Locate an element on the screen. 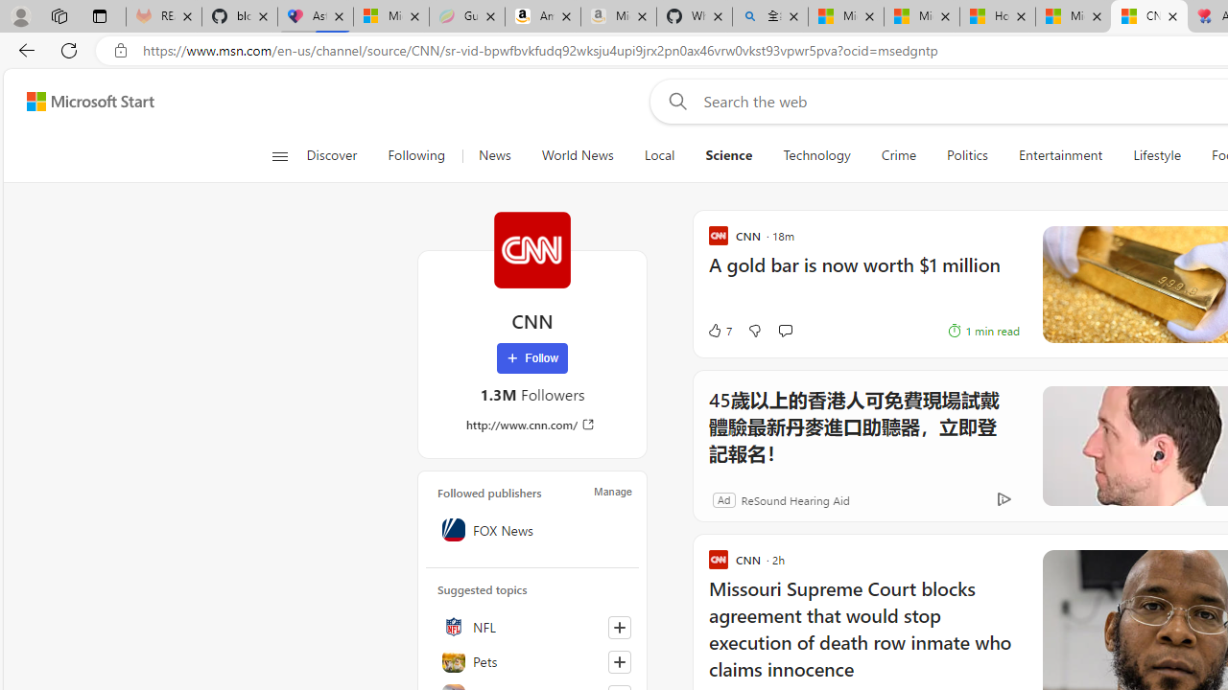  Politics is located at coordinates (967, 155).